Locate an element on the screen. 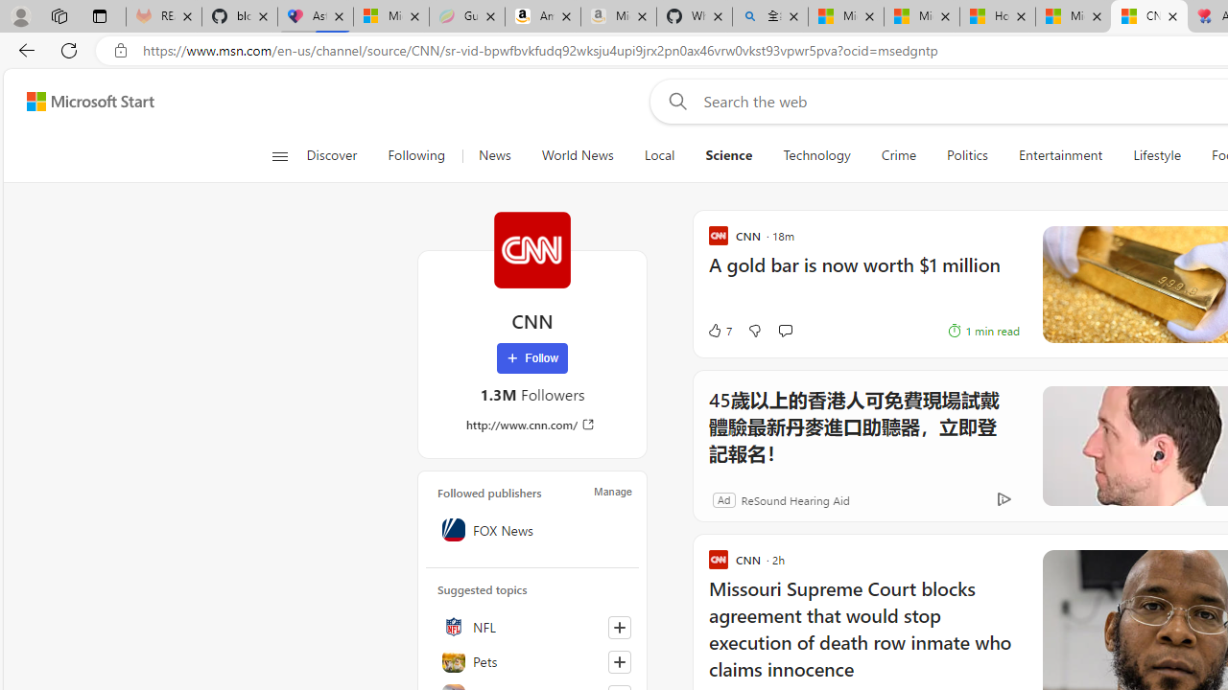  Politics is located at coordinates (967, 155).